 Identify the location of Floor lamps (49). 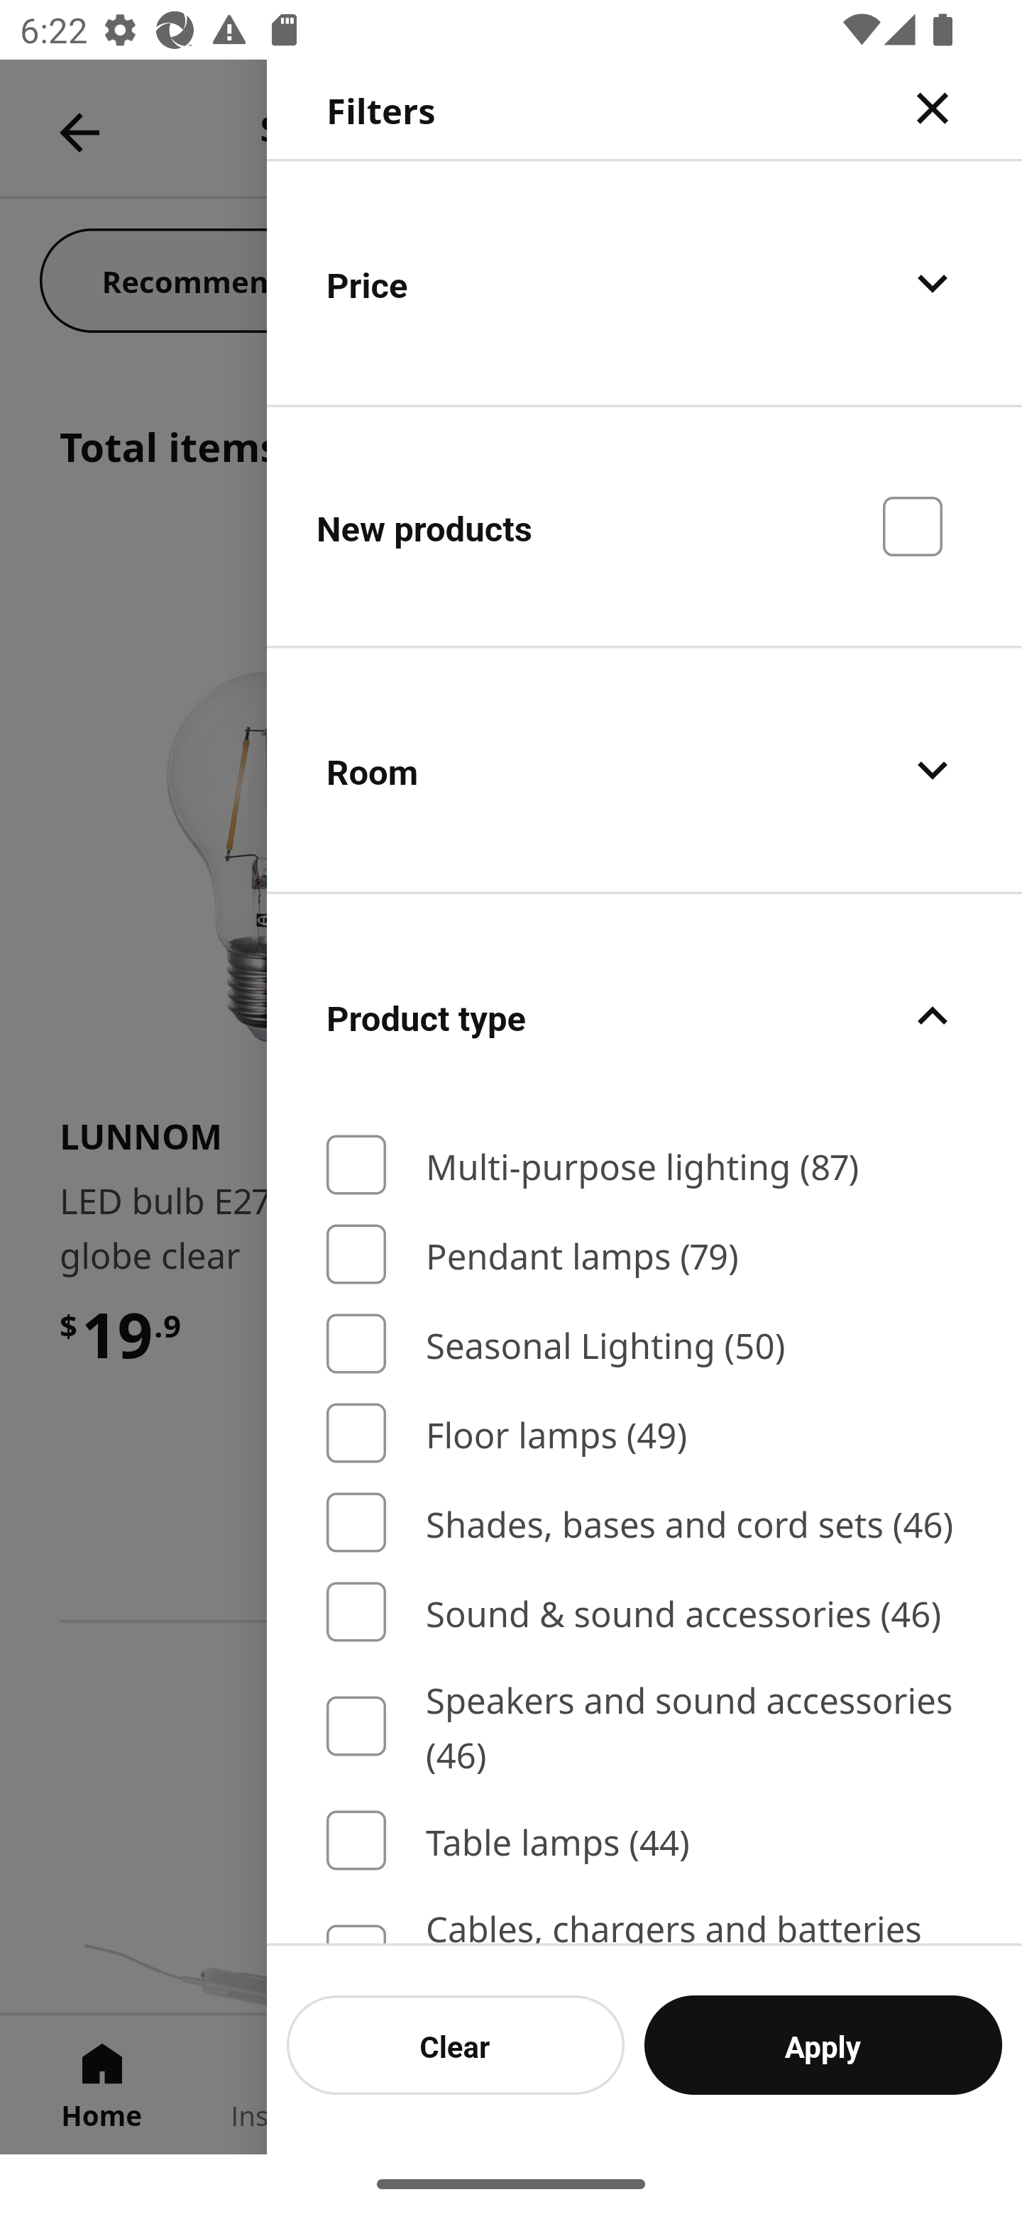
(644, 1433).